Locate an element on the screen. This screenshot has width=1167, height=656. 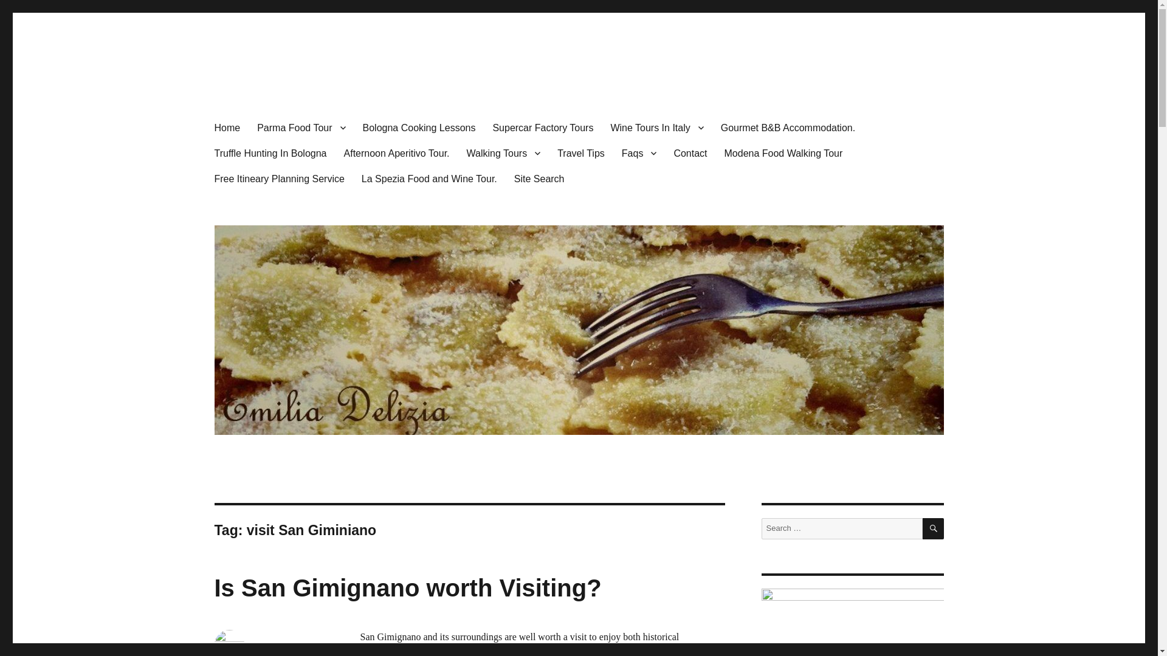
Free Itineary Planning Service is located at coordinates (278, 179).